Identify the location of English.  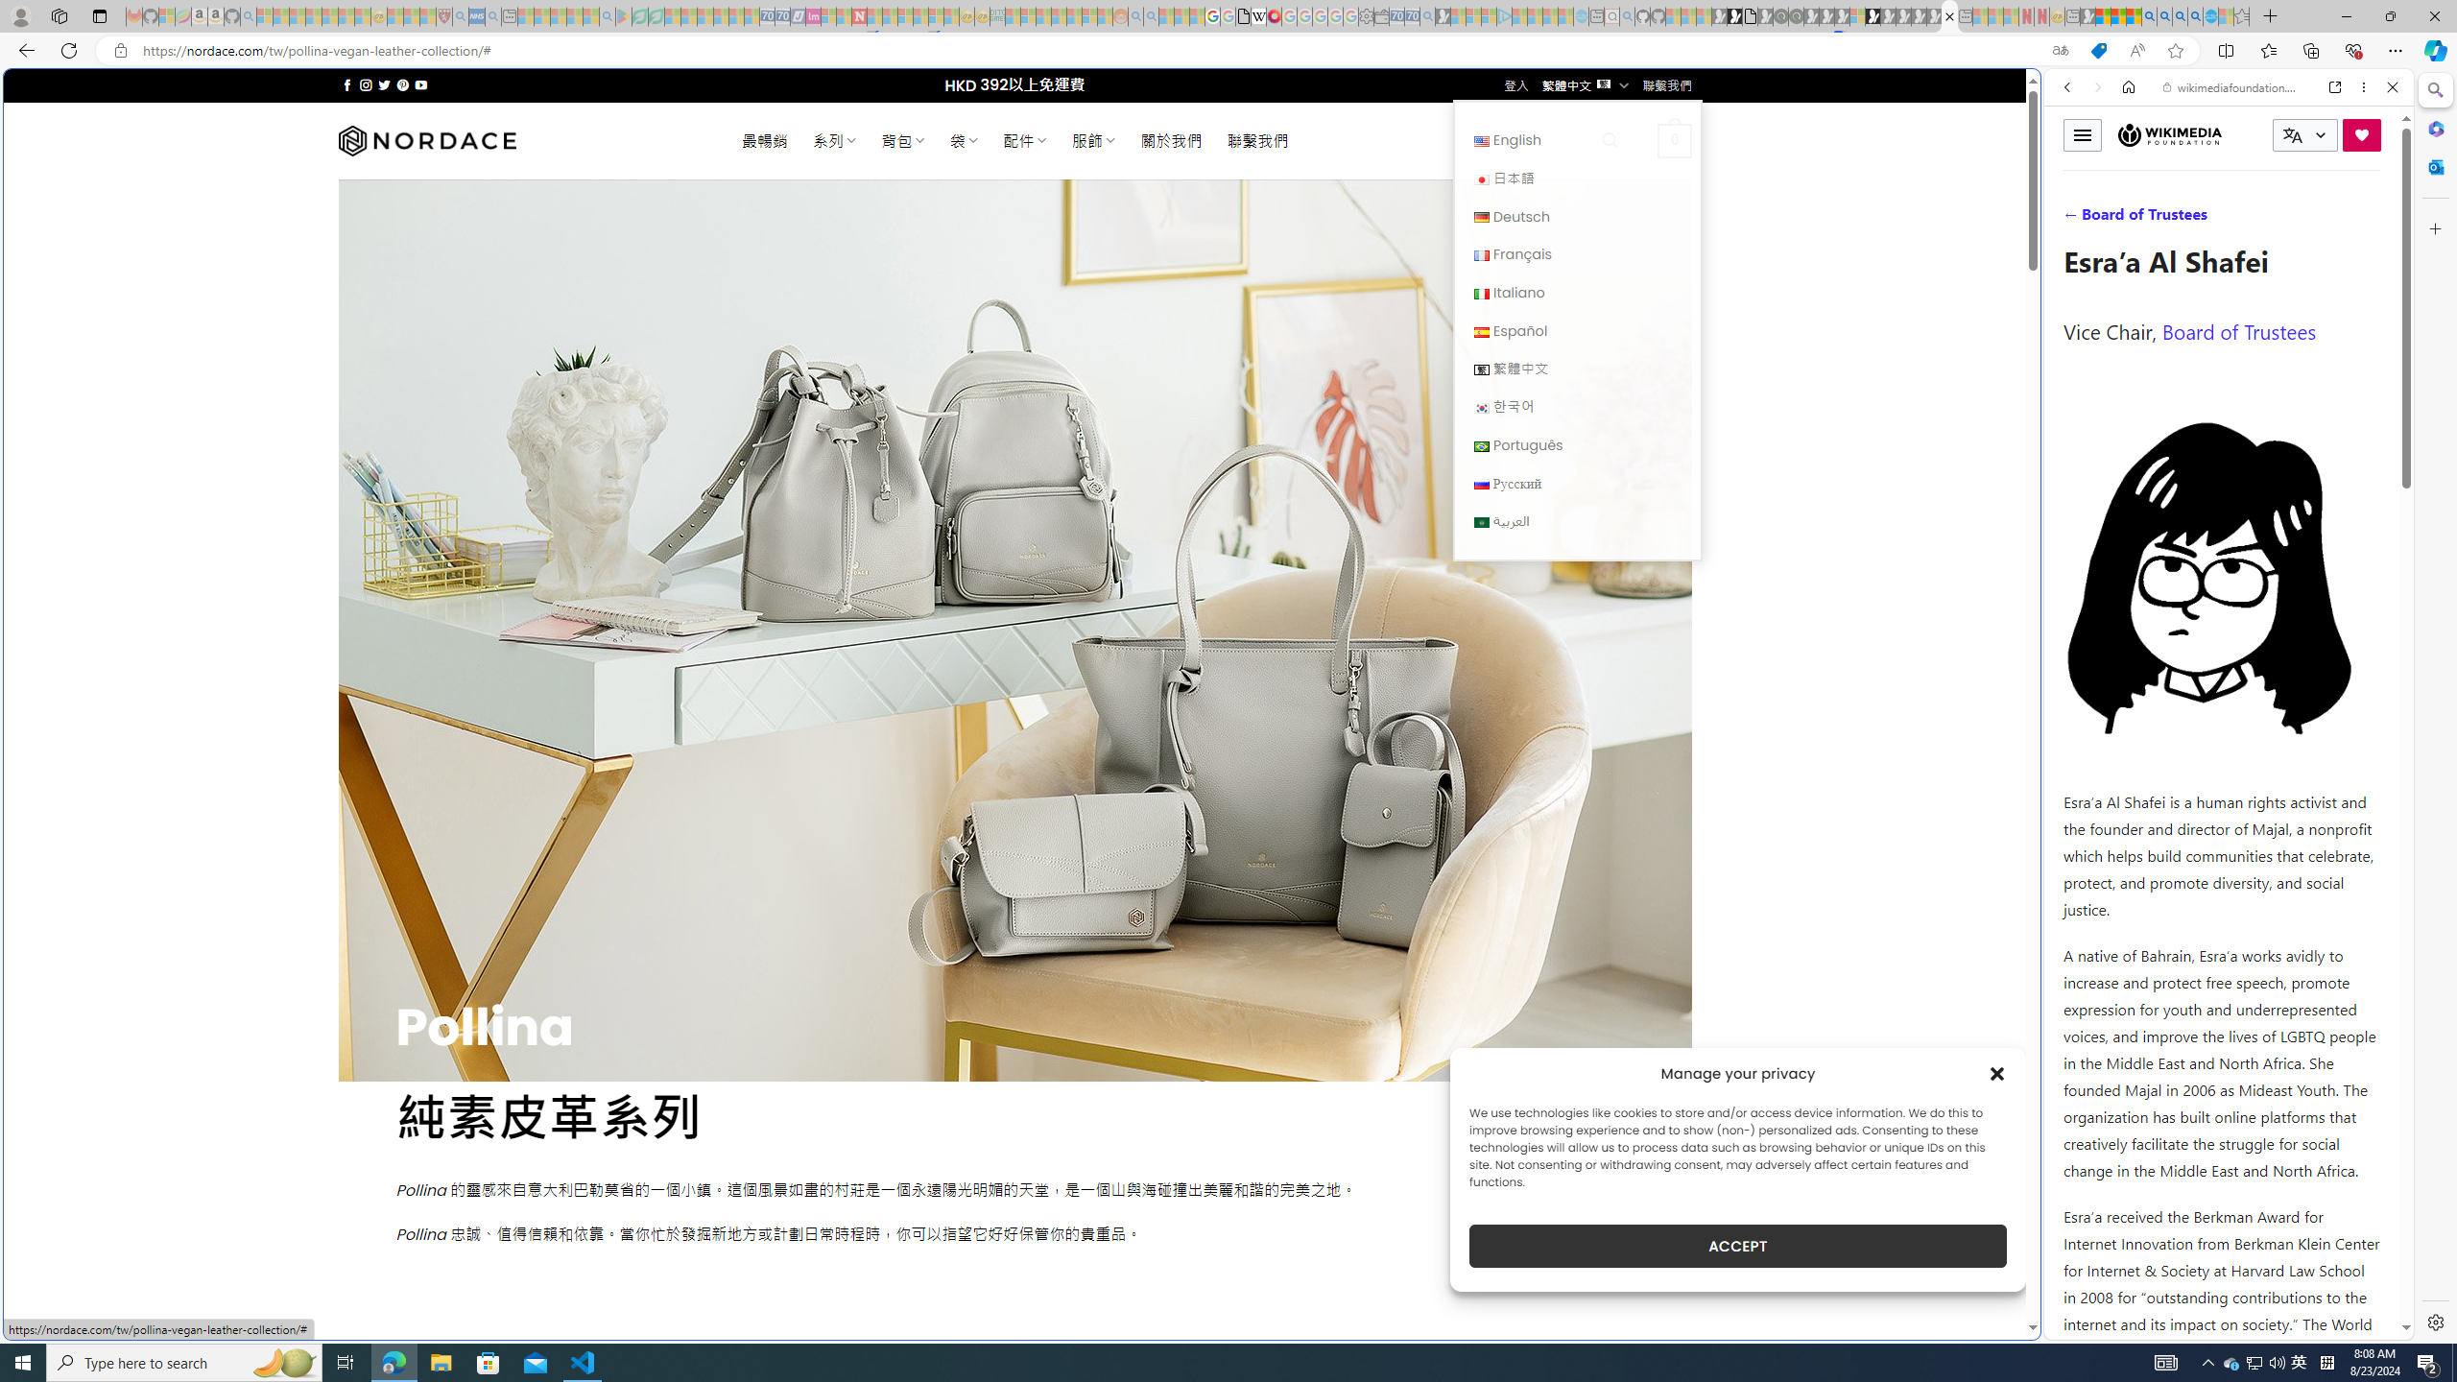
(1482, 141).